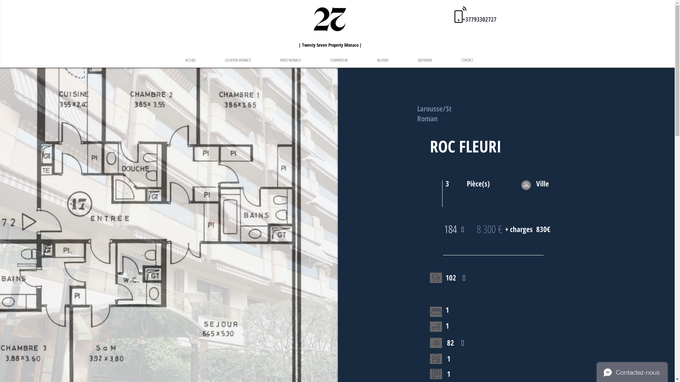  I want to click on AILLEURS, so click(383, 60).